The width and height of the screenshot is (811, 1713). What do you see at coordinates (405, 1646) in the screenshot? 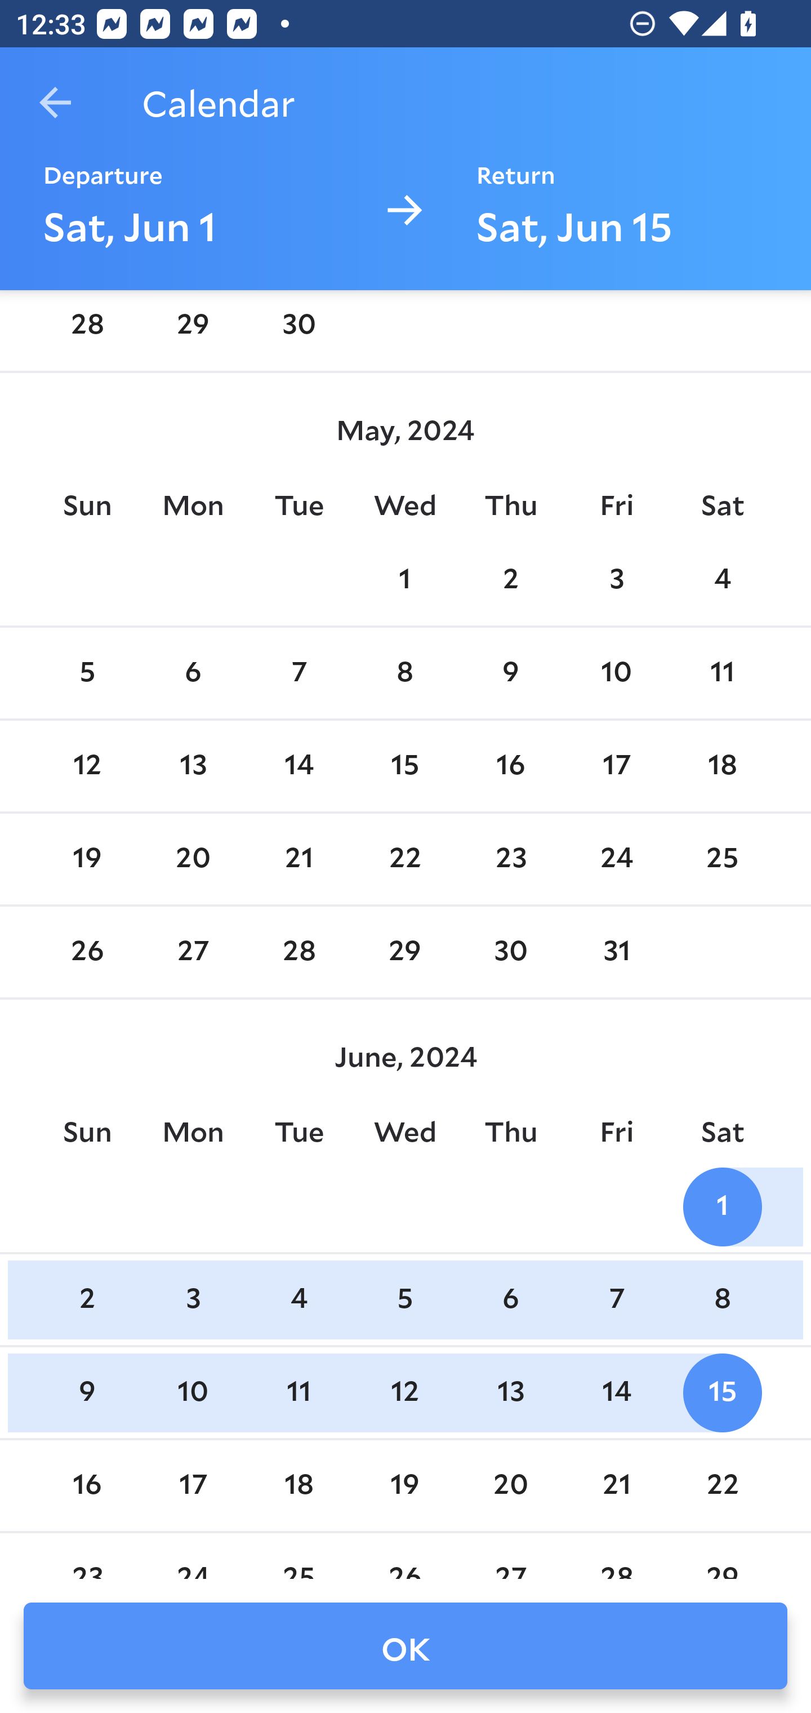
I see `OK` at bounding box center [405, 1646].